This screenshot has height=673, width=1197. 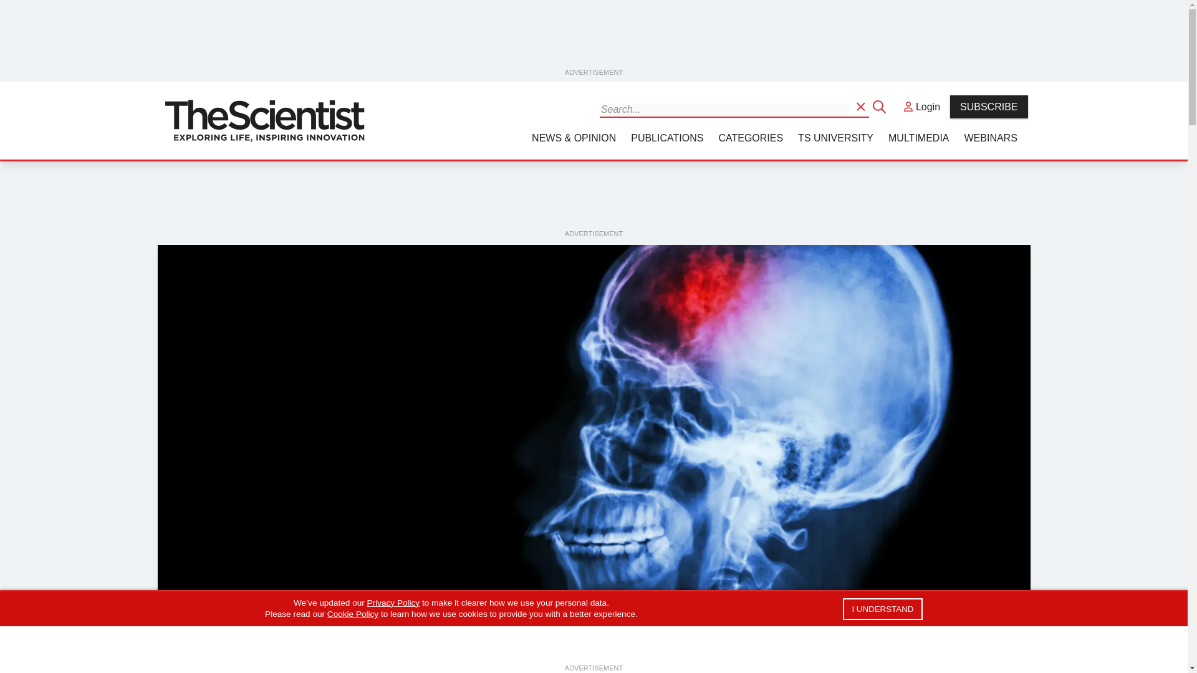 I want to click on Close Search, so click(x=880, y=106).